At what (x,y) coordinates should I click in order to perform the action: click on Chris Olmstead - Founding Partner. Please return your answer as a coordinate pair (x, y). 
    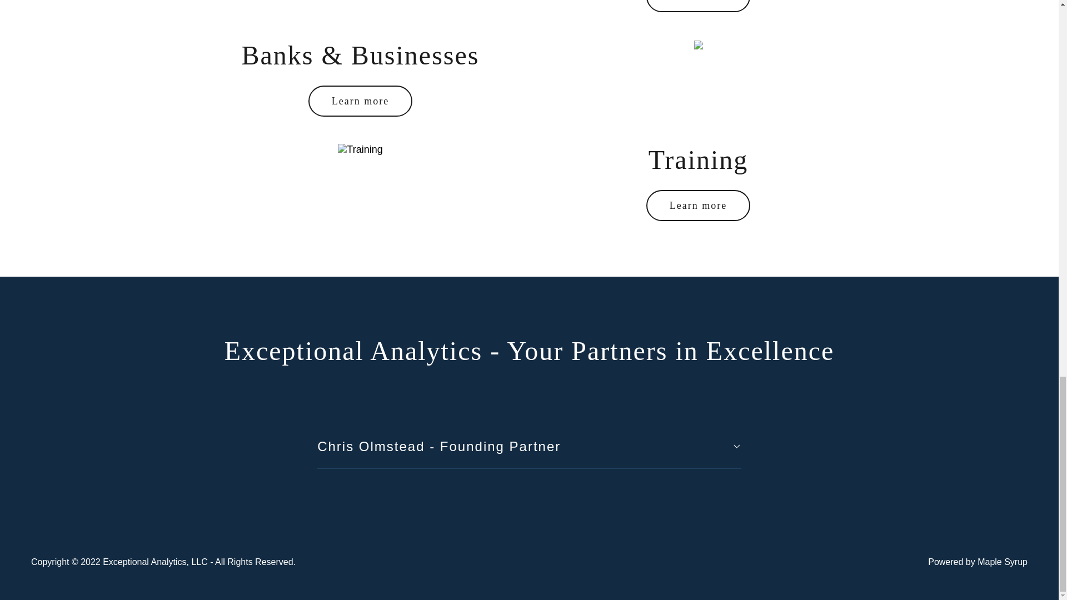
    Looking at the image, I should click on (529, 447).